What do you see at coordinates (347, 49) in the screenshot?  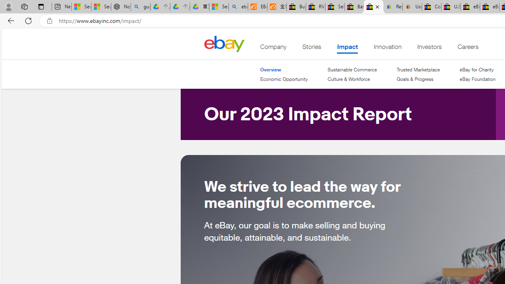 I see `Impact` at bounding box center [347, 49].